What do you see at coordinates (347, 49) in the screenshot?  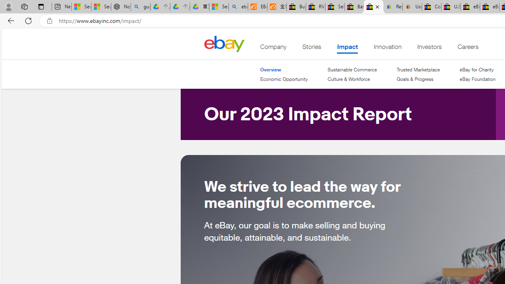 I see `Impact` at bounding box center [347, 49].